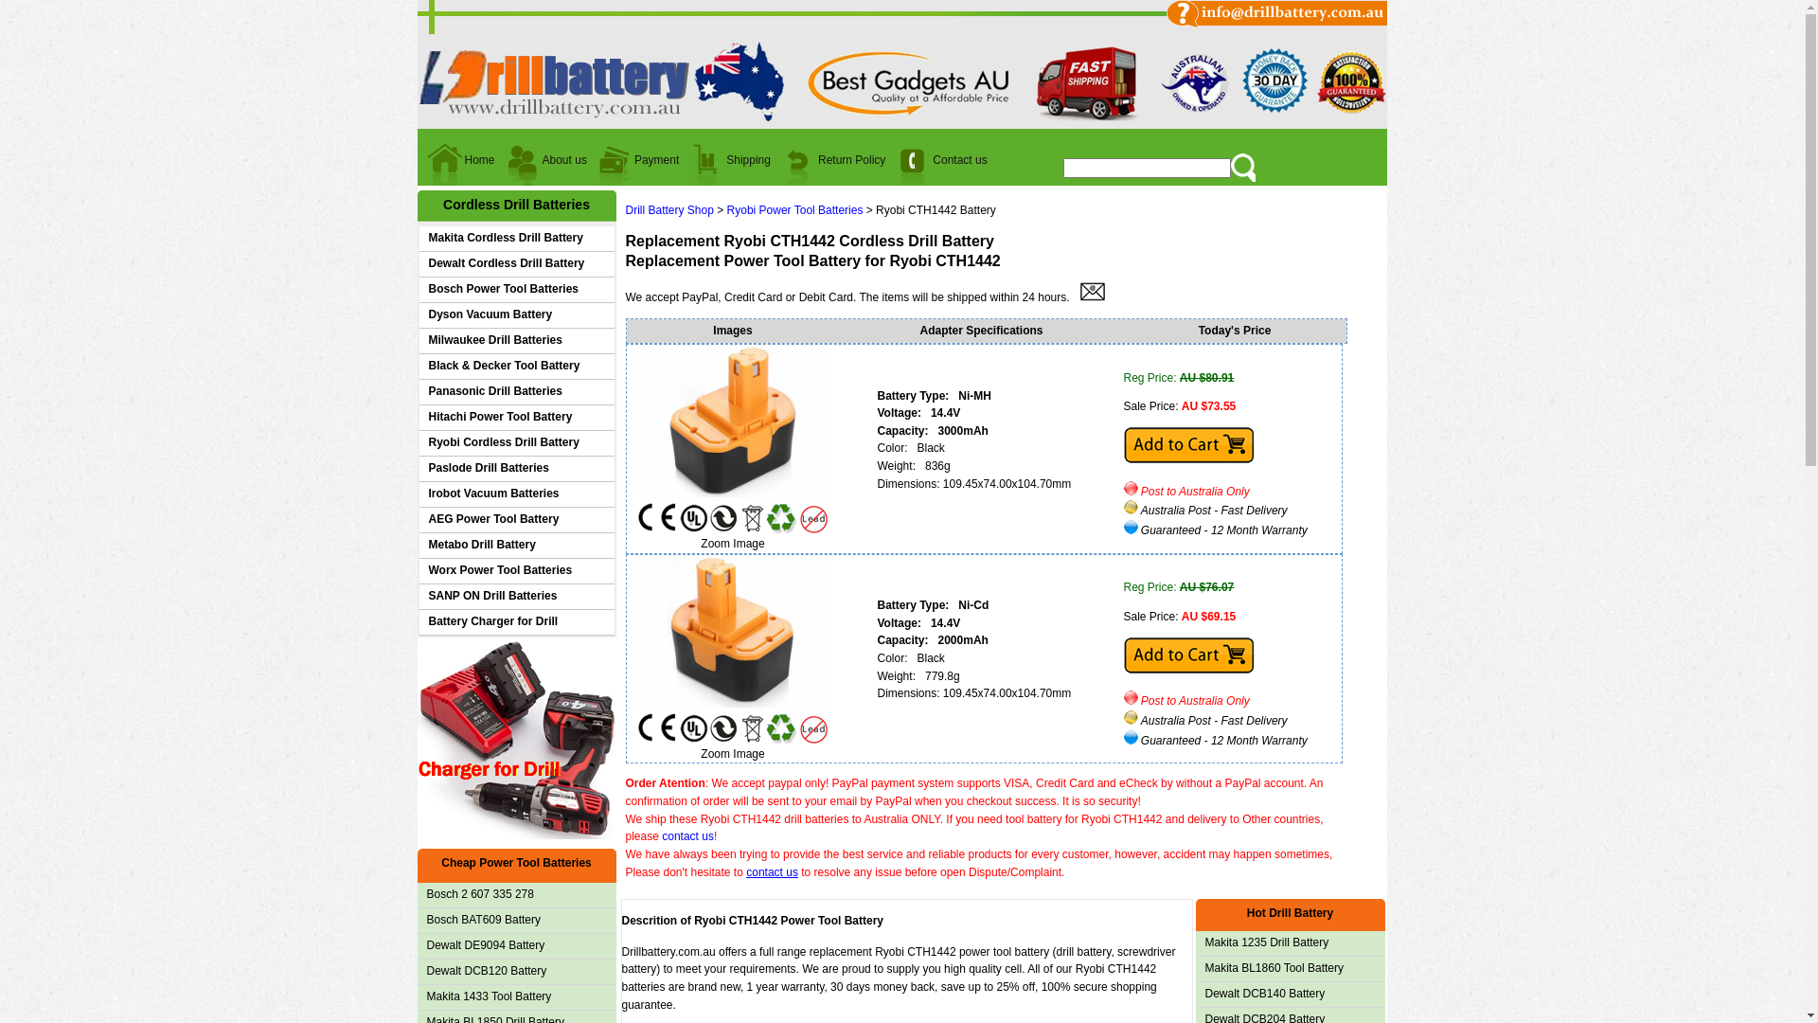 The image size is (1818, 1023). I want to click on Bosch 2 607 335 278, so click(516, 895).